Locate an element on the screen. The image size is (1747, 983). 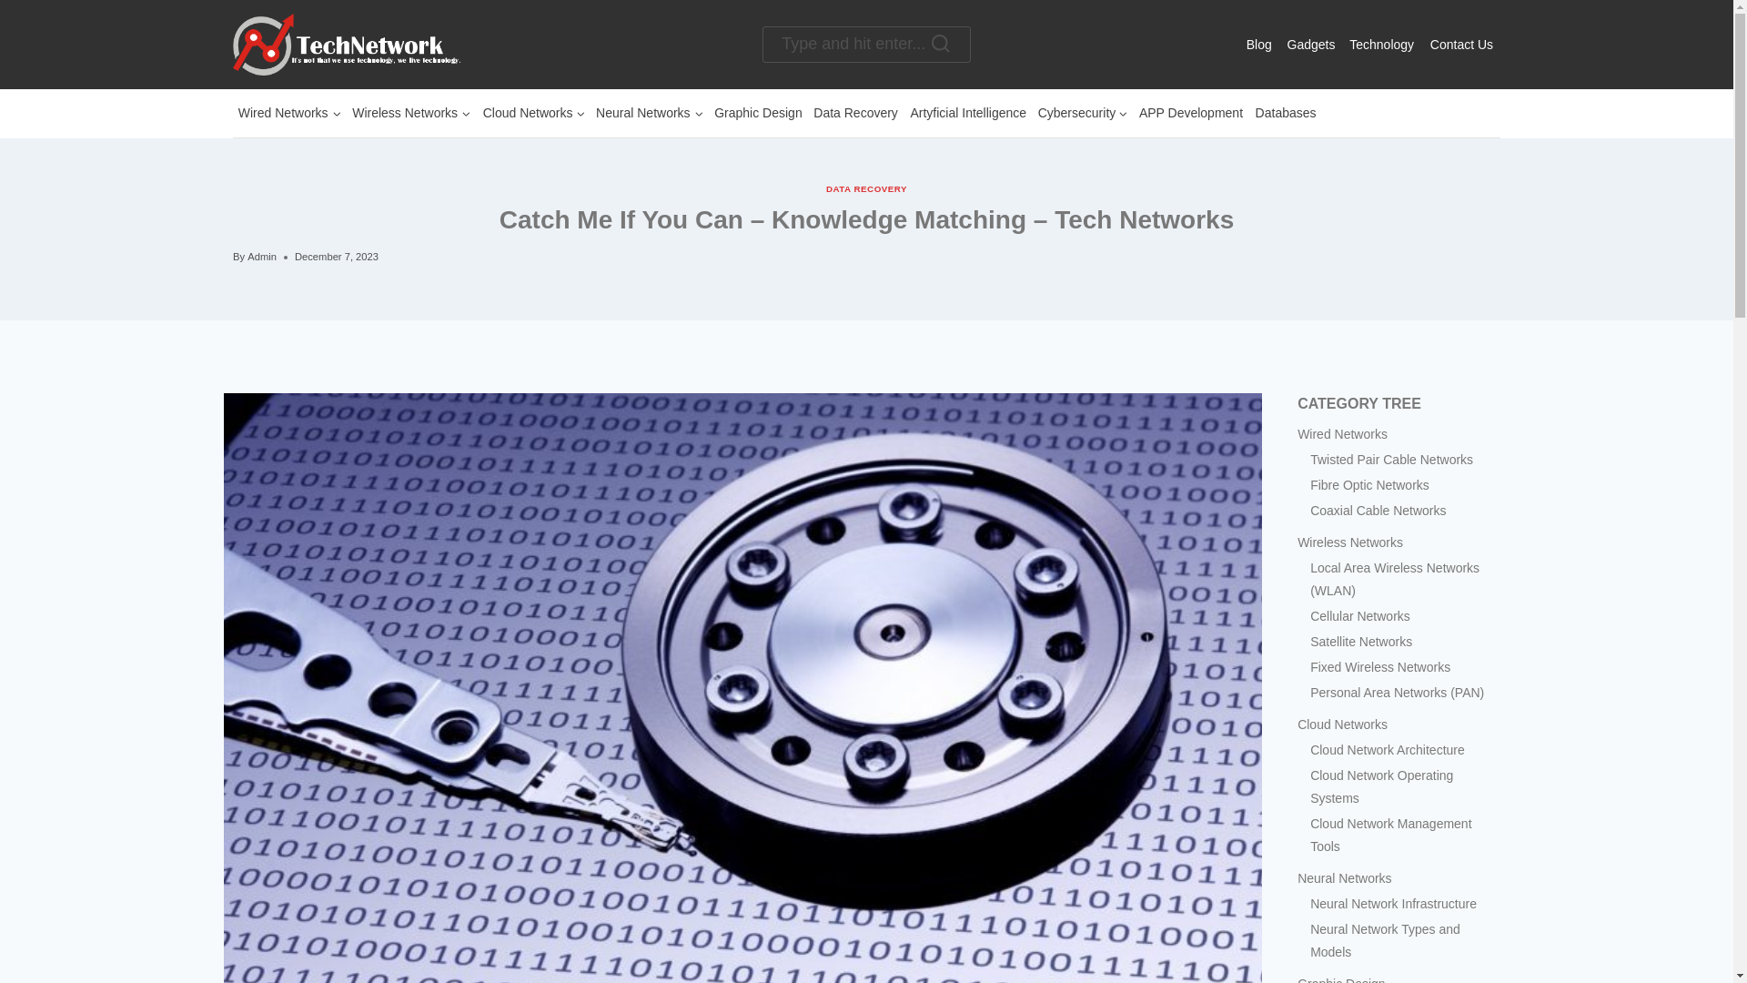
Wireless Networks is located at coordinates (411, 113).